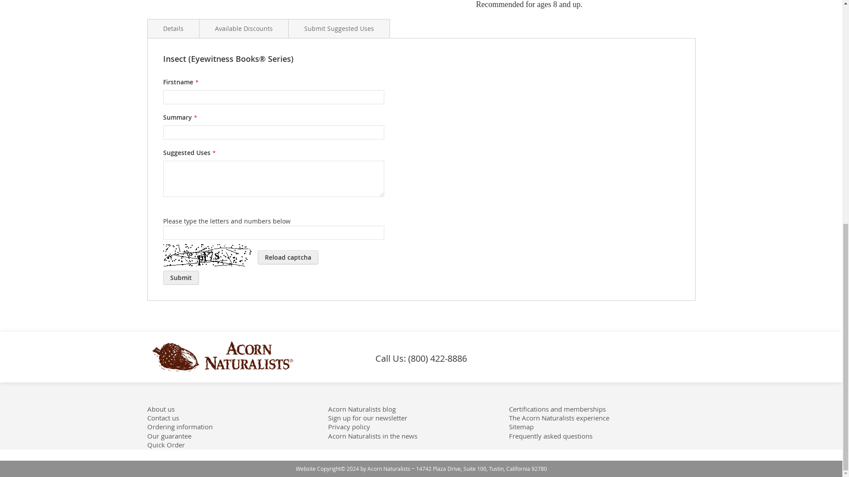 This screenshot has height=477, width=849. Describe the element at coordinates (172, 28) in the screenshot. I see `Details` at that location.